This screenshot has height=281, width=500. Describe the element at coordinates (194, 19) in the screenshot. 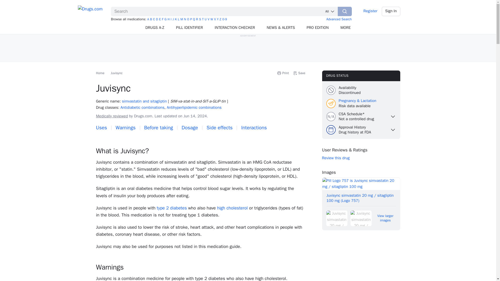

I see `Q` at that location.